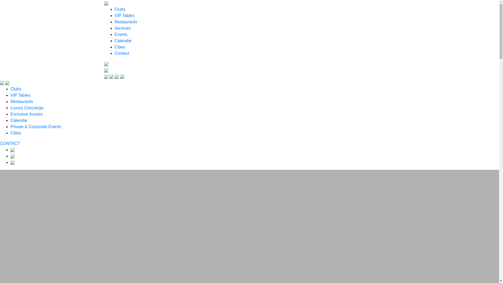  I want to click on Clubs, so click(120, 9).